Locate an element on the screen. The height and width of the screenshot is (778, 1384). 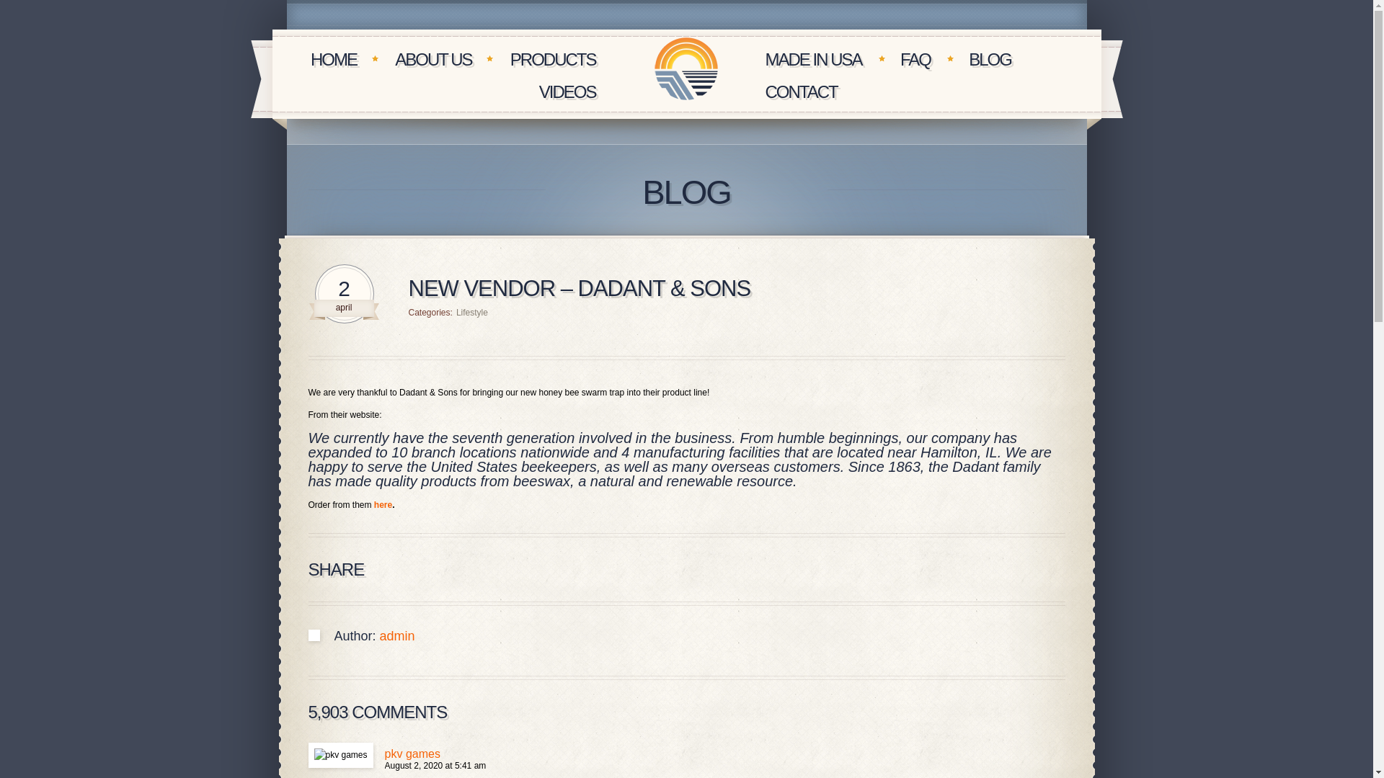
FAQ is located at coordinates (915, 59).